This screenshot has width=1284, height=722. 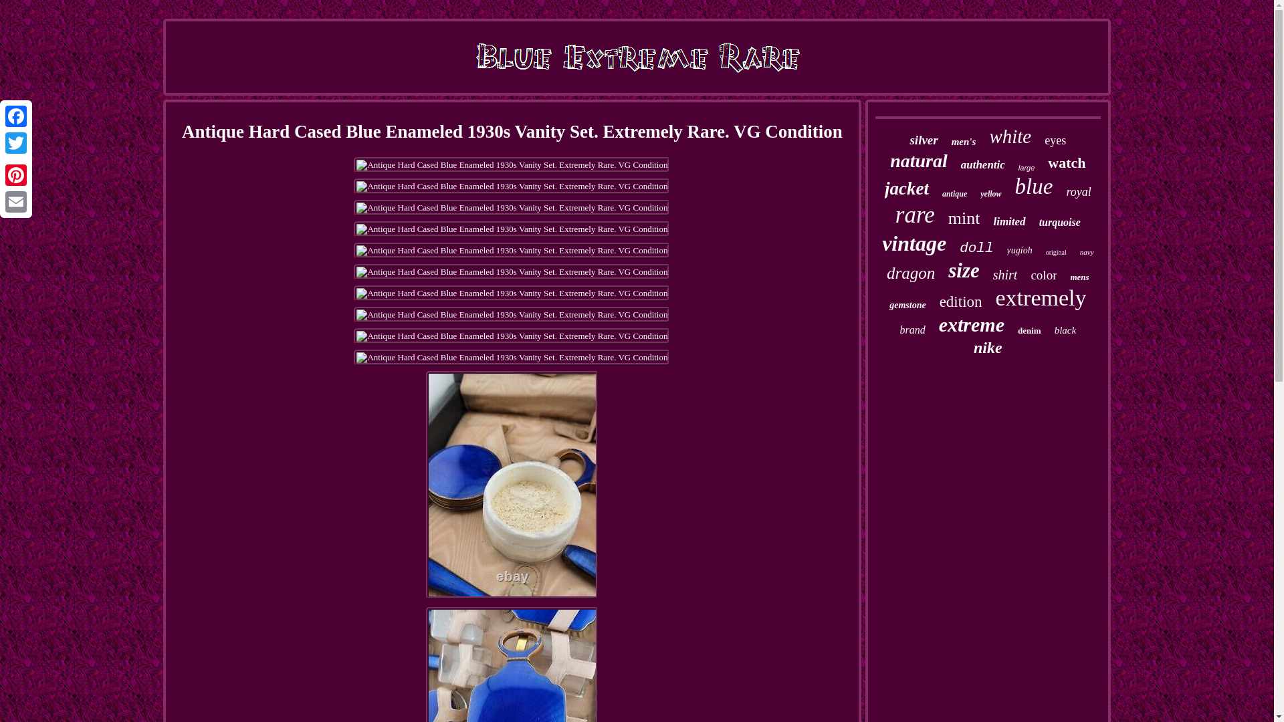 What do you see at coordinates (16, 143) in the screenshot?
I see `Twitter` at bounding box center [16, 143].